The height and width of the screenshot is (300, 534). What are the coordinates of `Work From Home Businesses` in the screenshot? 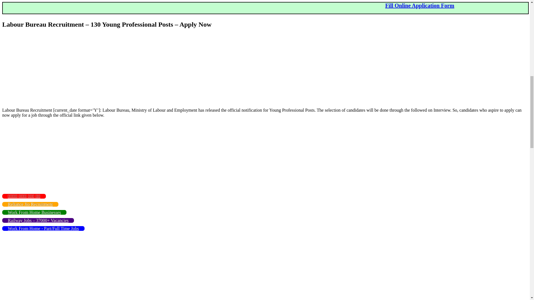 It's located at (34, 212).